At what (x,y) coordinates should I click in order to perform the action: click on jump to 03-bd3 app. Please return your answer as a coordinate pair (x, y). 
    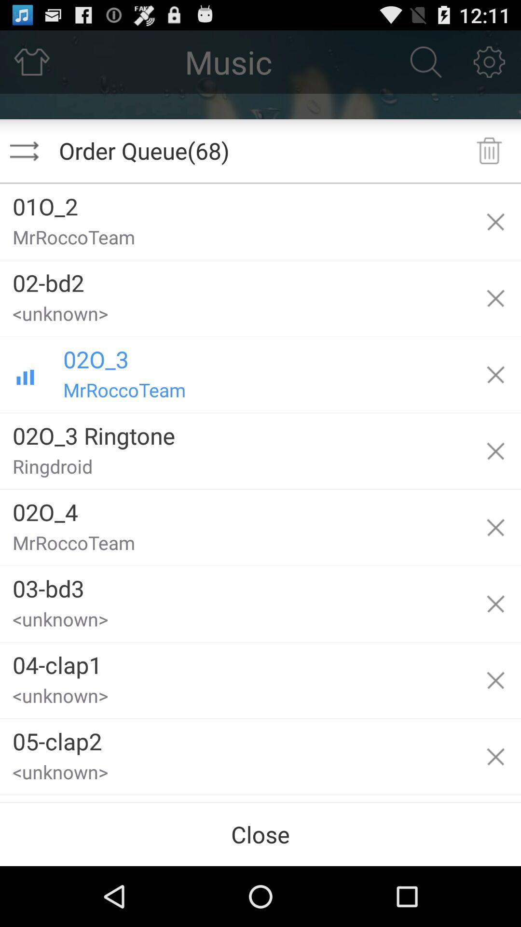
    Looking at the image, I should click on (235, 585).